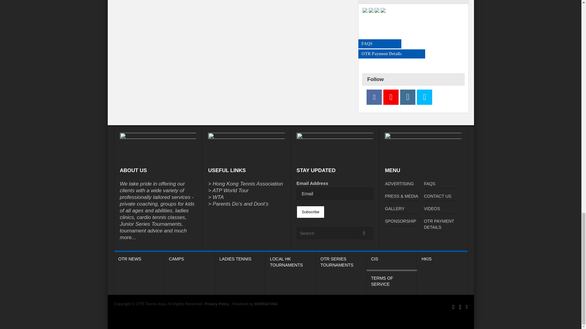 The height and width of the screenshot is (329, 586). I want to click on Subscribe, so click(310, 212).